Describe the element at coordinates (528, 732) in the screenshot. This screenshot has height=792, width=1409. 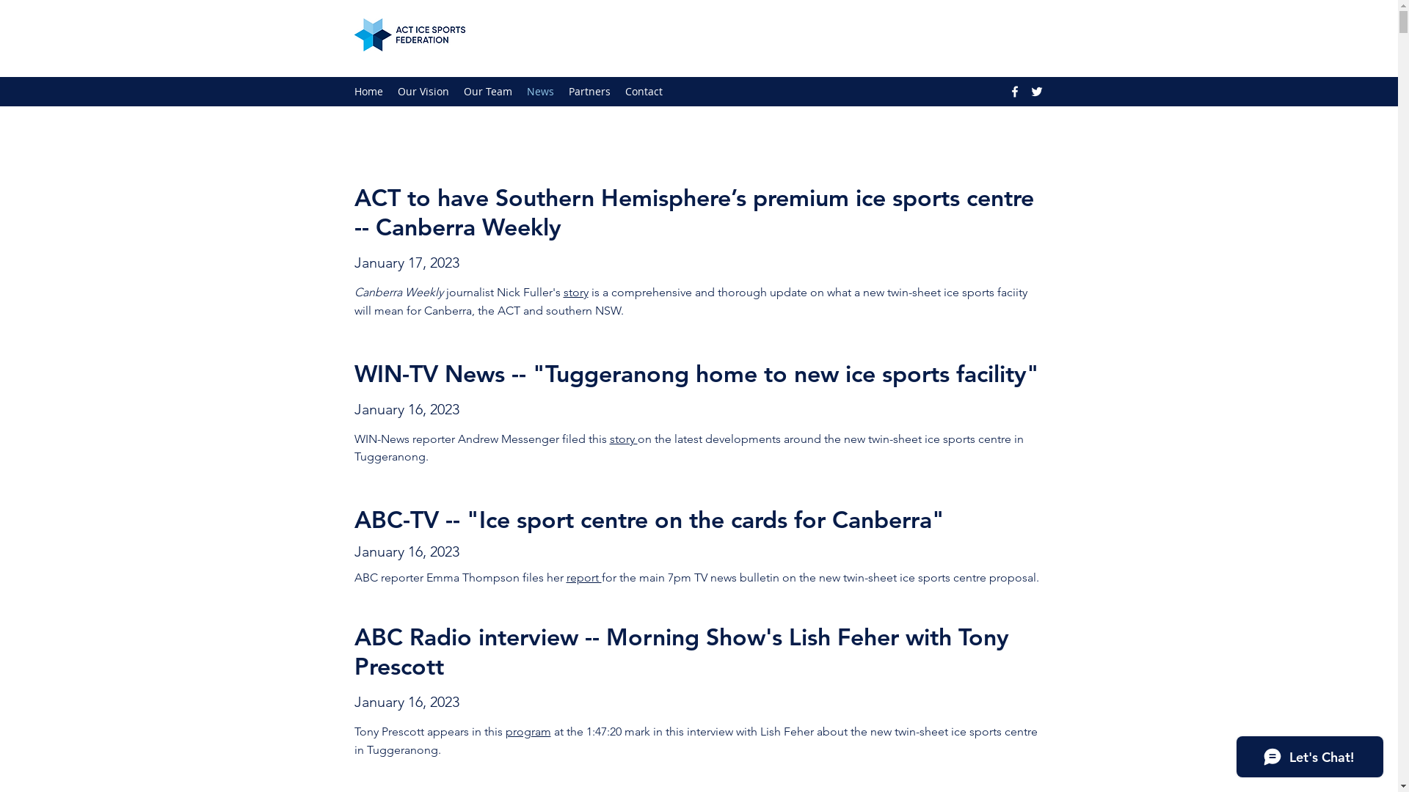
I see `program` at that location.